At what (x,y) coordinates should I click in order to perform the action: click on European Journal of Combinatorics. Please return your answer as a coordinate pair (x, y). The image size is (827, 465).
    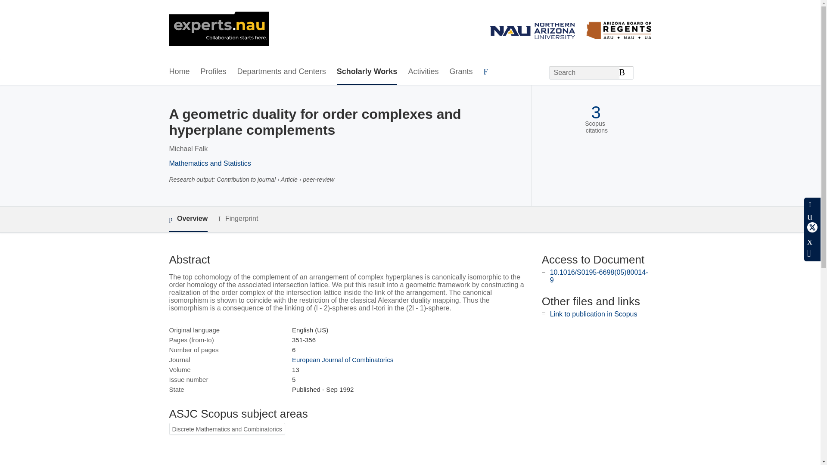
    Looking at the image, I should click on (342, 360).